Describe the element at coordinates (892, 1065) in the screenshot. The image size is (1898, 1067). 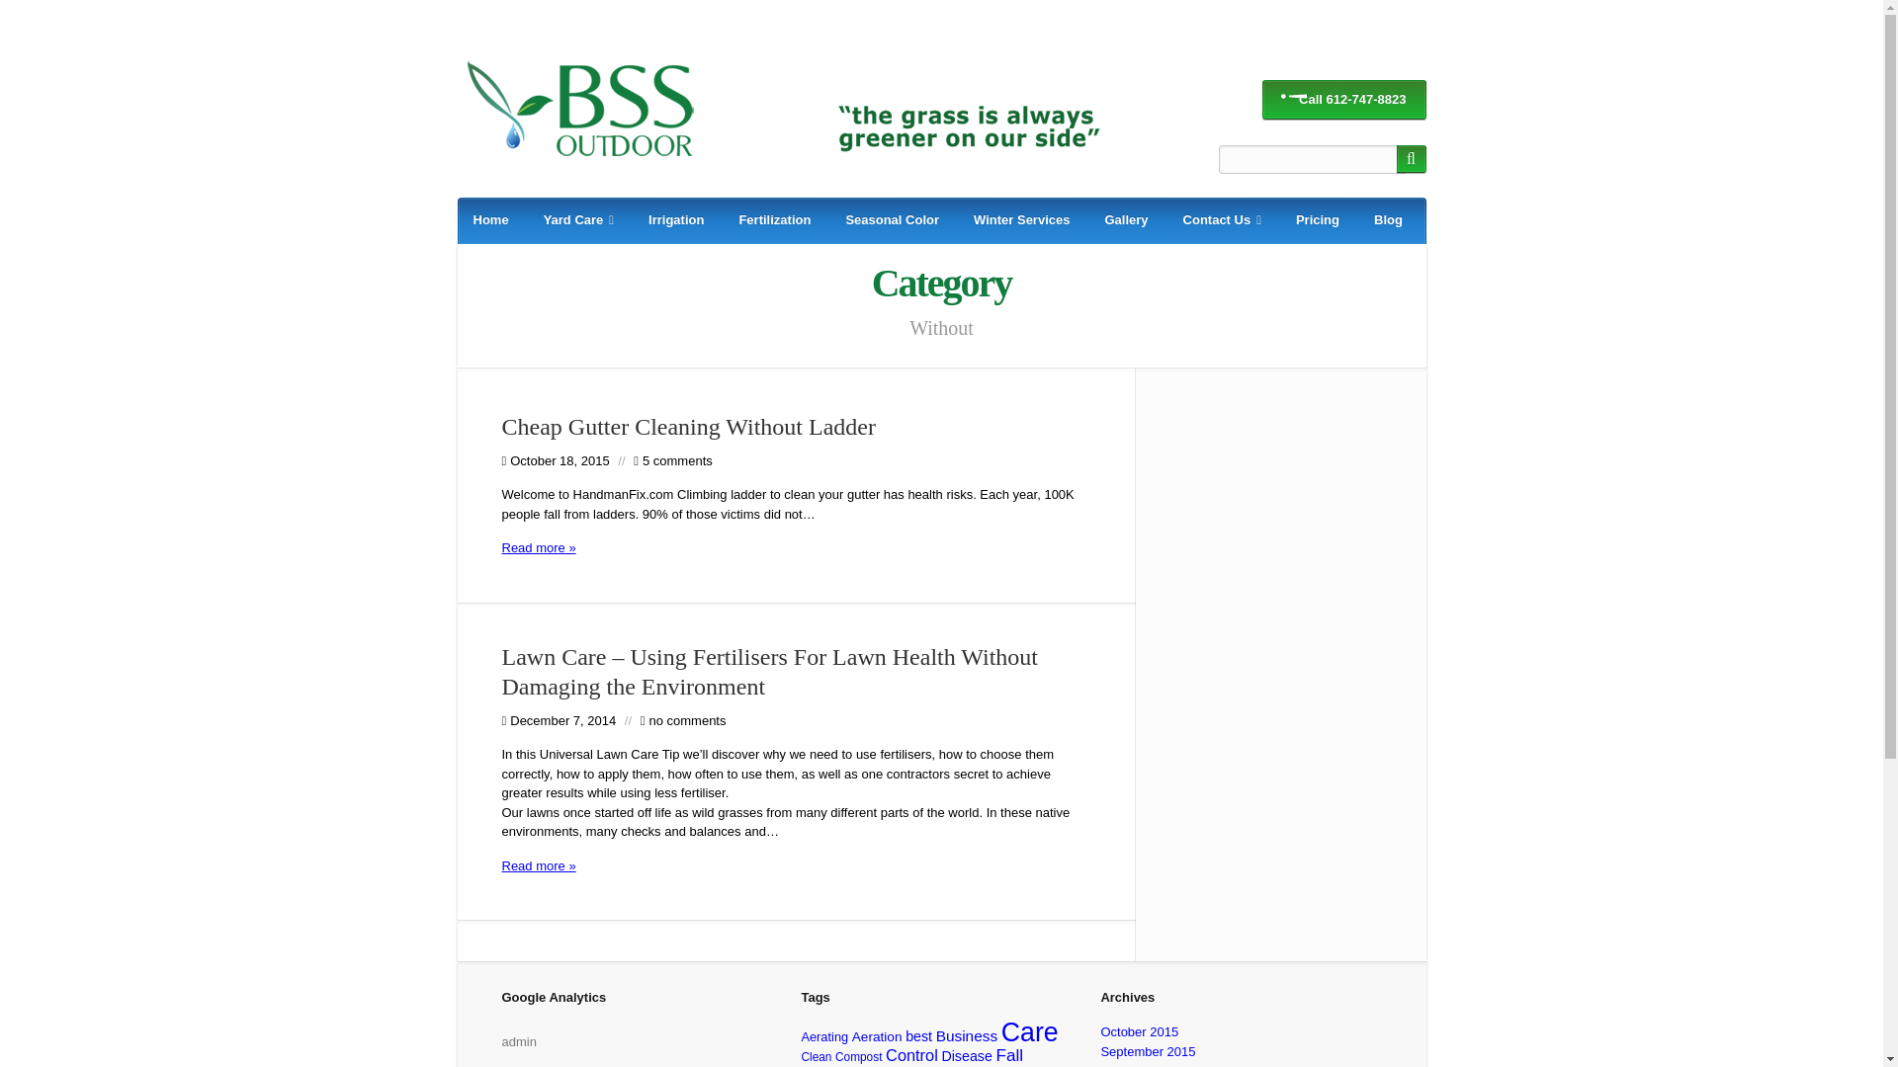
I see `14 topics` at that location.